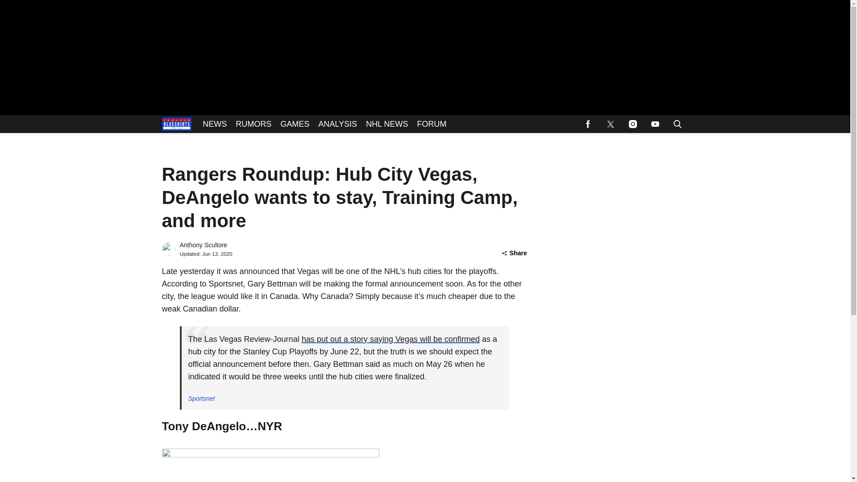 This screenshot has width=857, height=482. I want to click on Posts by Anthony Scultore, so click(203, 245).